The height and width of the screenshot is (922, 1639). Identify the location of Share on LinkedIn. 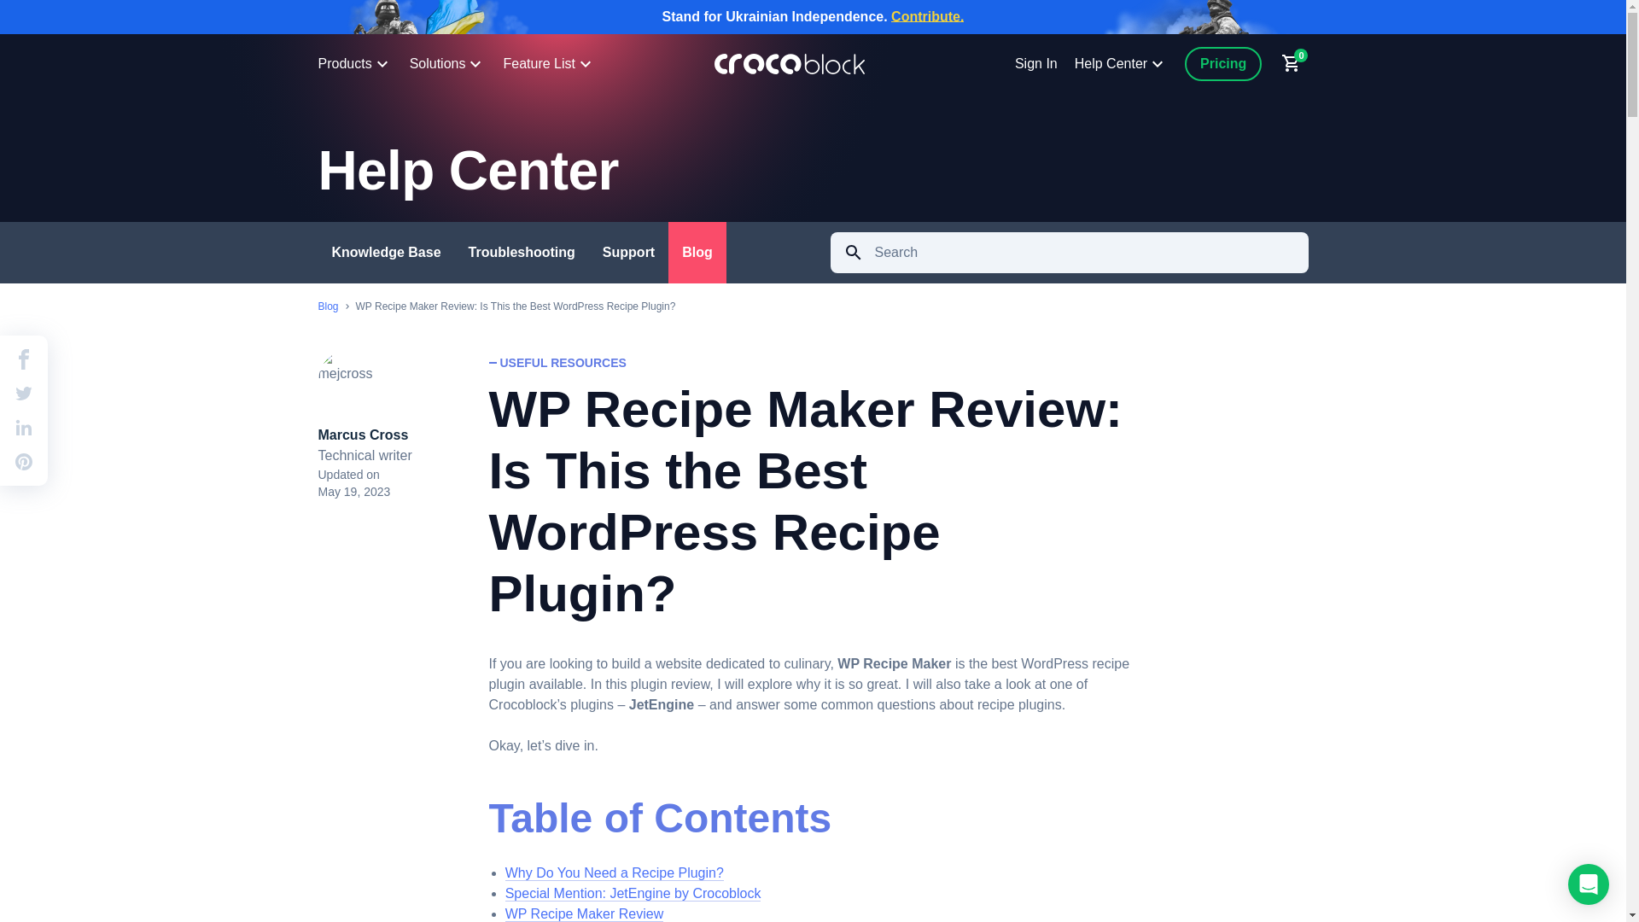
(24, 428).